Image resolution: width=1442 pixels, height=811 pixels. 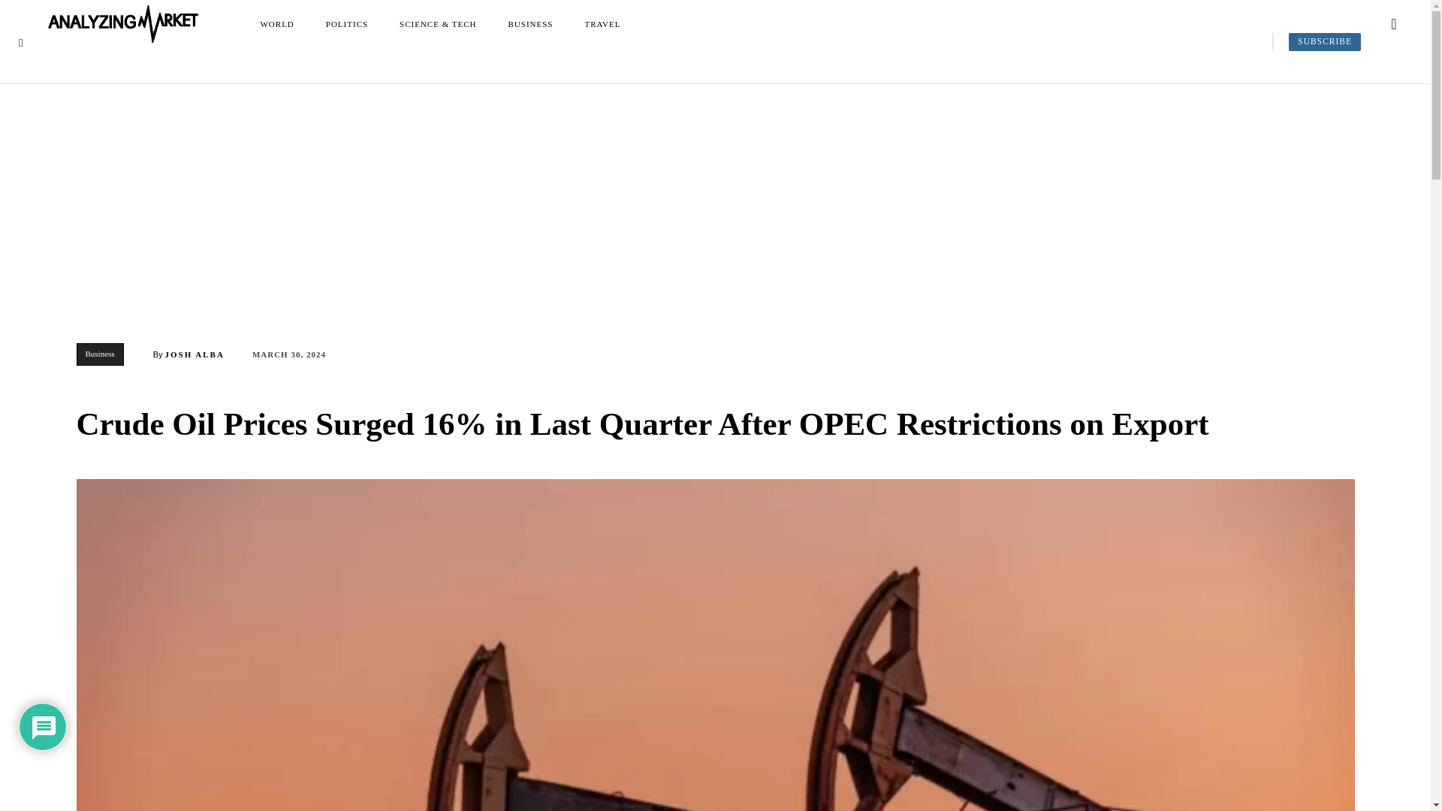 I want to click on SUBSCRIBE, so click(x=1325, y=42).